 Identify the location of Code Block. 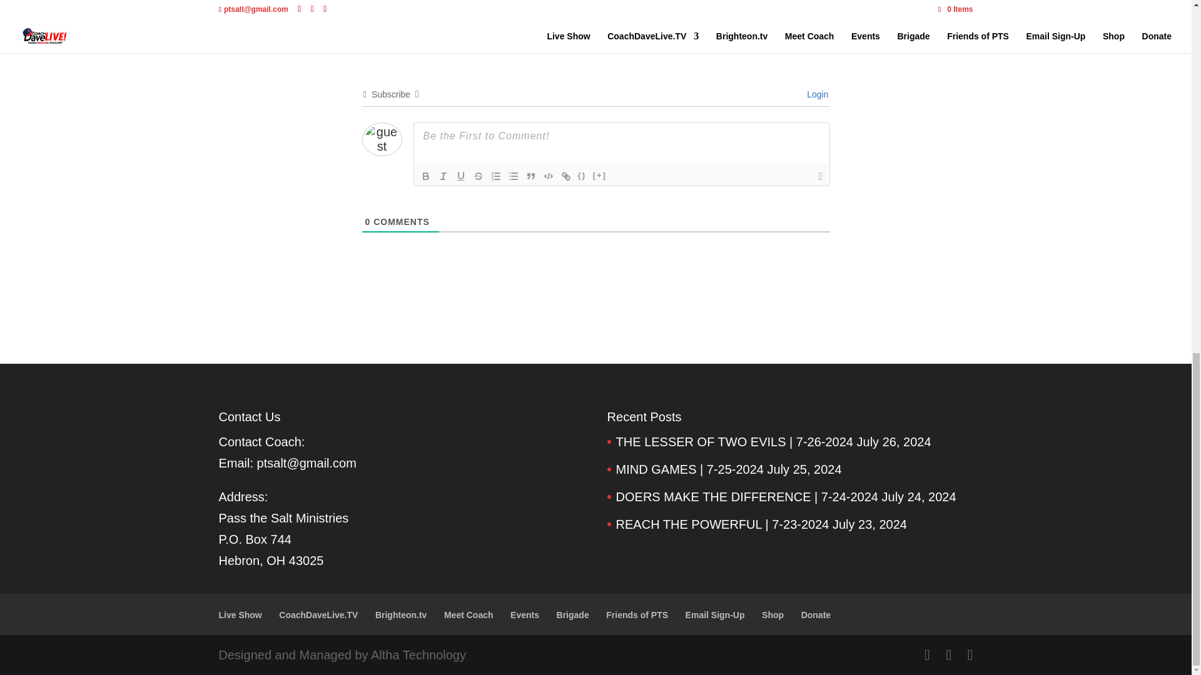
(548, 176).